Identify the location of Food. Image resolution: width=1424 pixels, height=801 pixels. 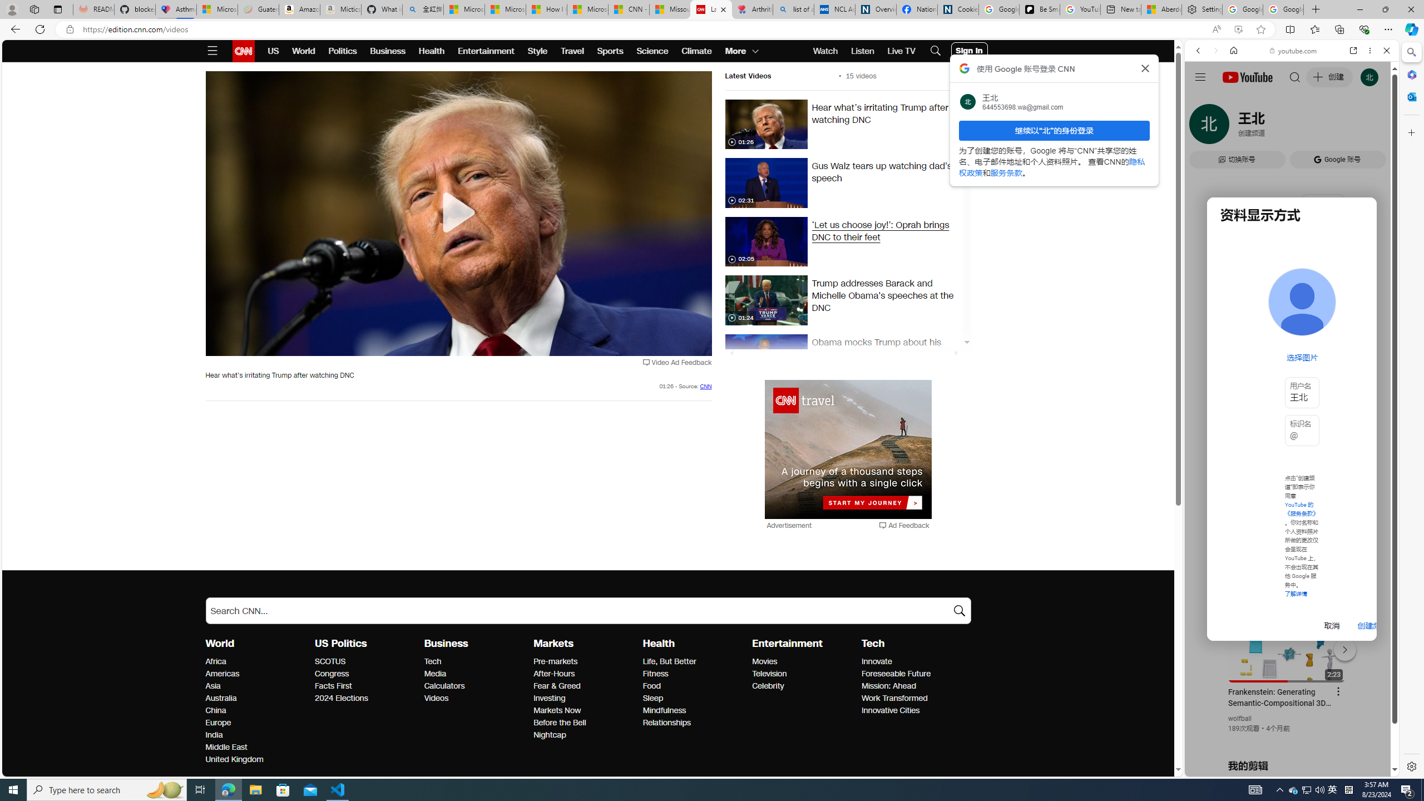
(694, 686).